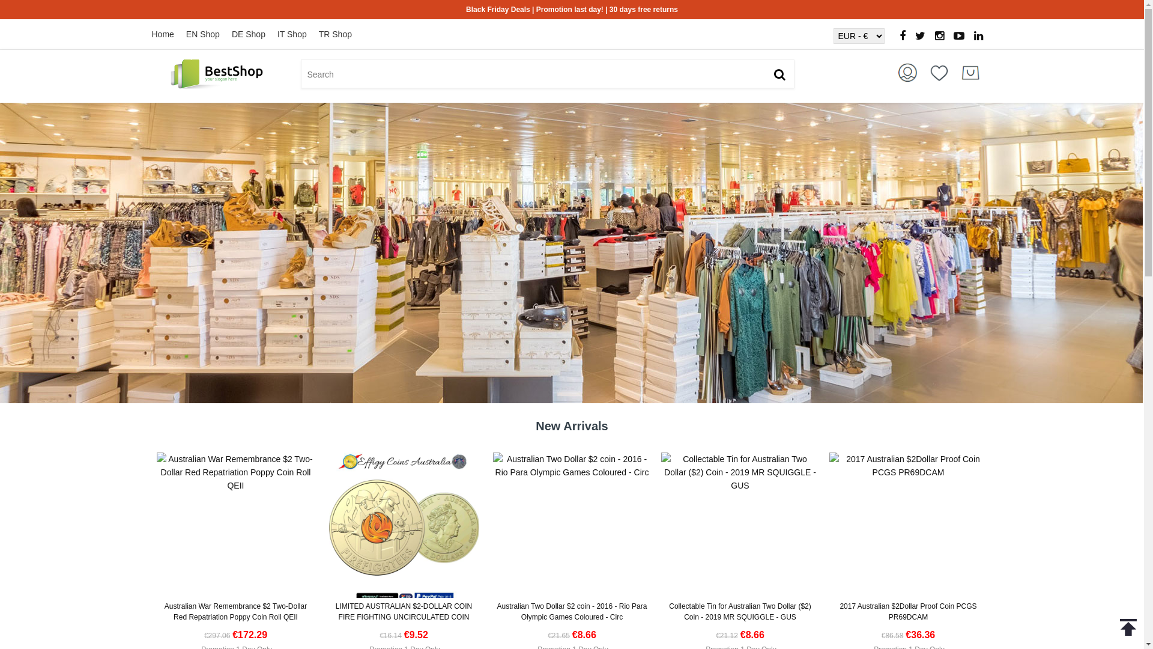 The image size is (1153, 649). I want to click on TR Shop, so click(341, 34).